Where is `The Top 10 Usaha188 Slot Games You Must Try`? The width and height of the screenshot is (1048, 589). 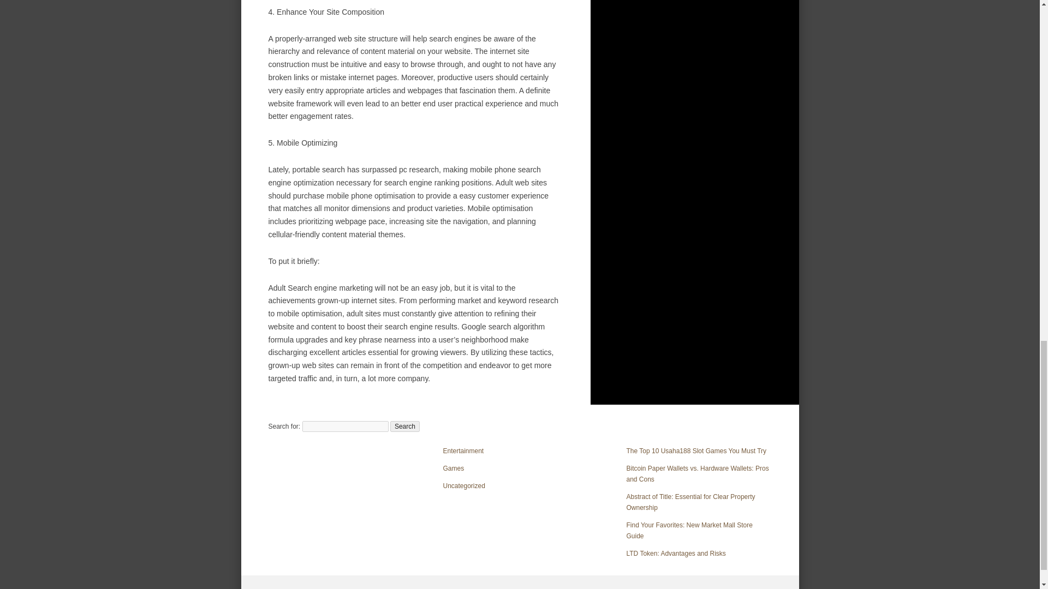 The Top 10 Usaha188 Slot Games You Must Try is located at coordinates (696, 450).